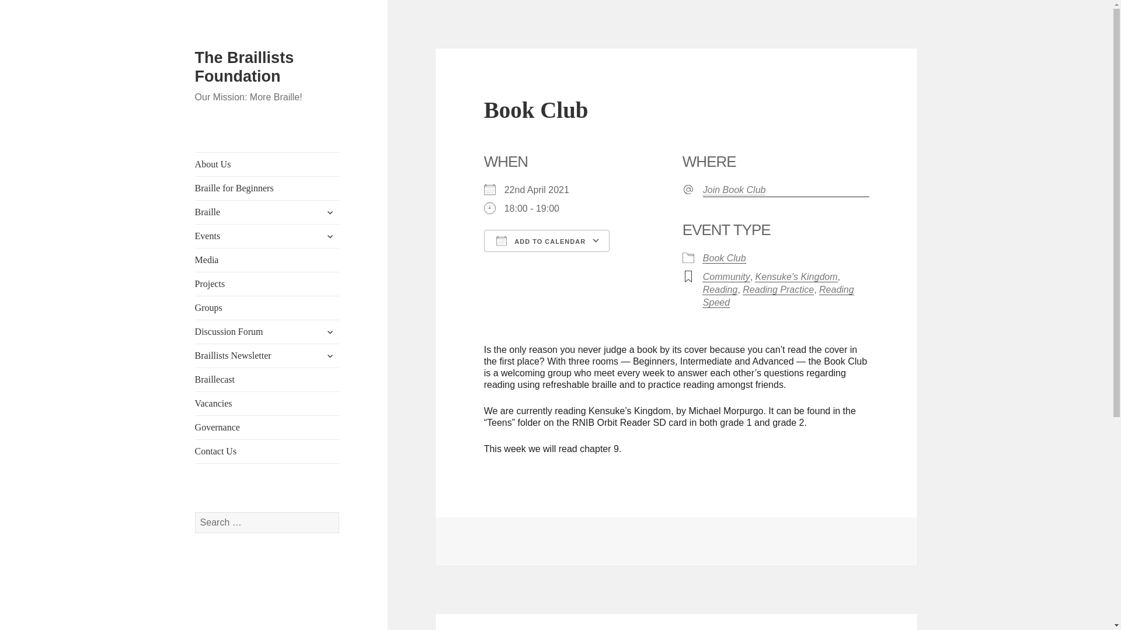 The height and width of the screenshot is (630, 1121). I want to click on Governance, so click(267, 427).